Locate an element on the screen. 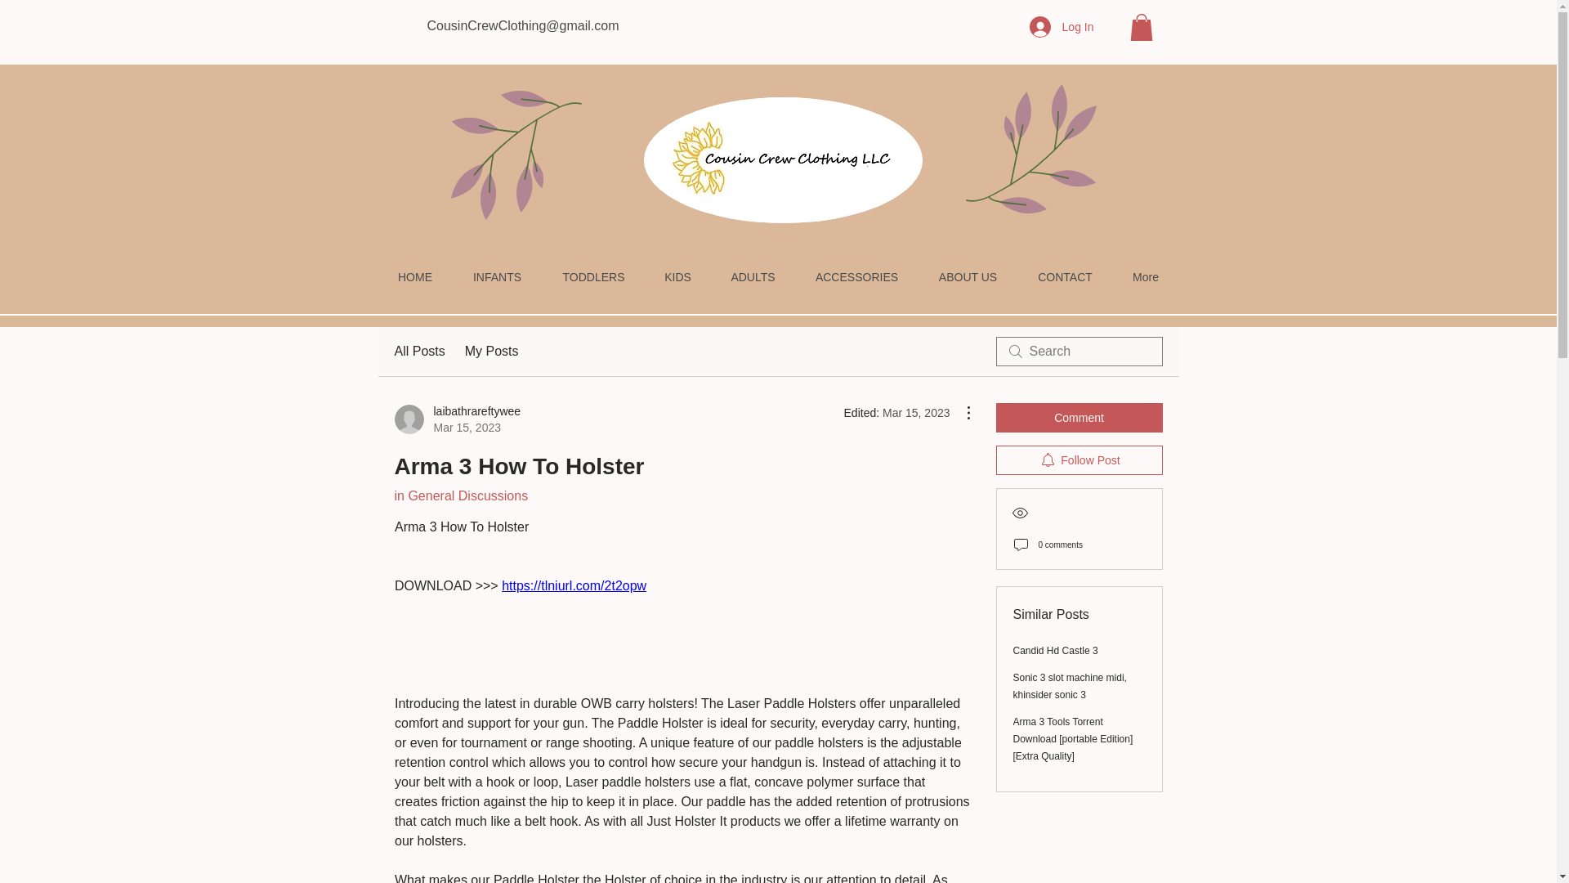  KIDS is located at coordinates (677, 278).